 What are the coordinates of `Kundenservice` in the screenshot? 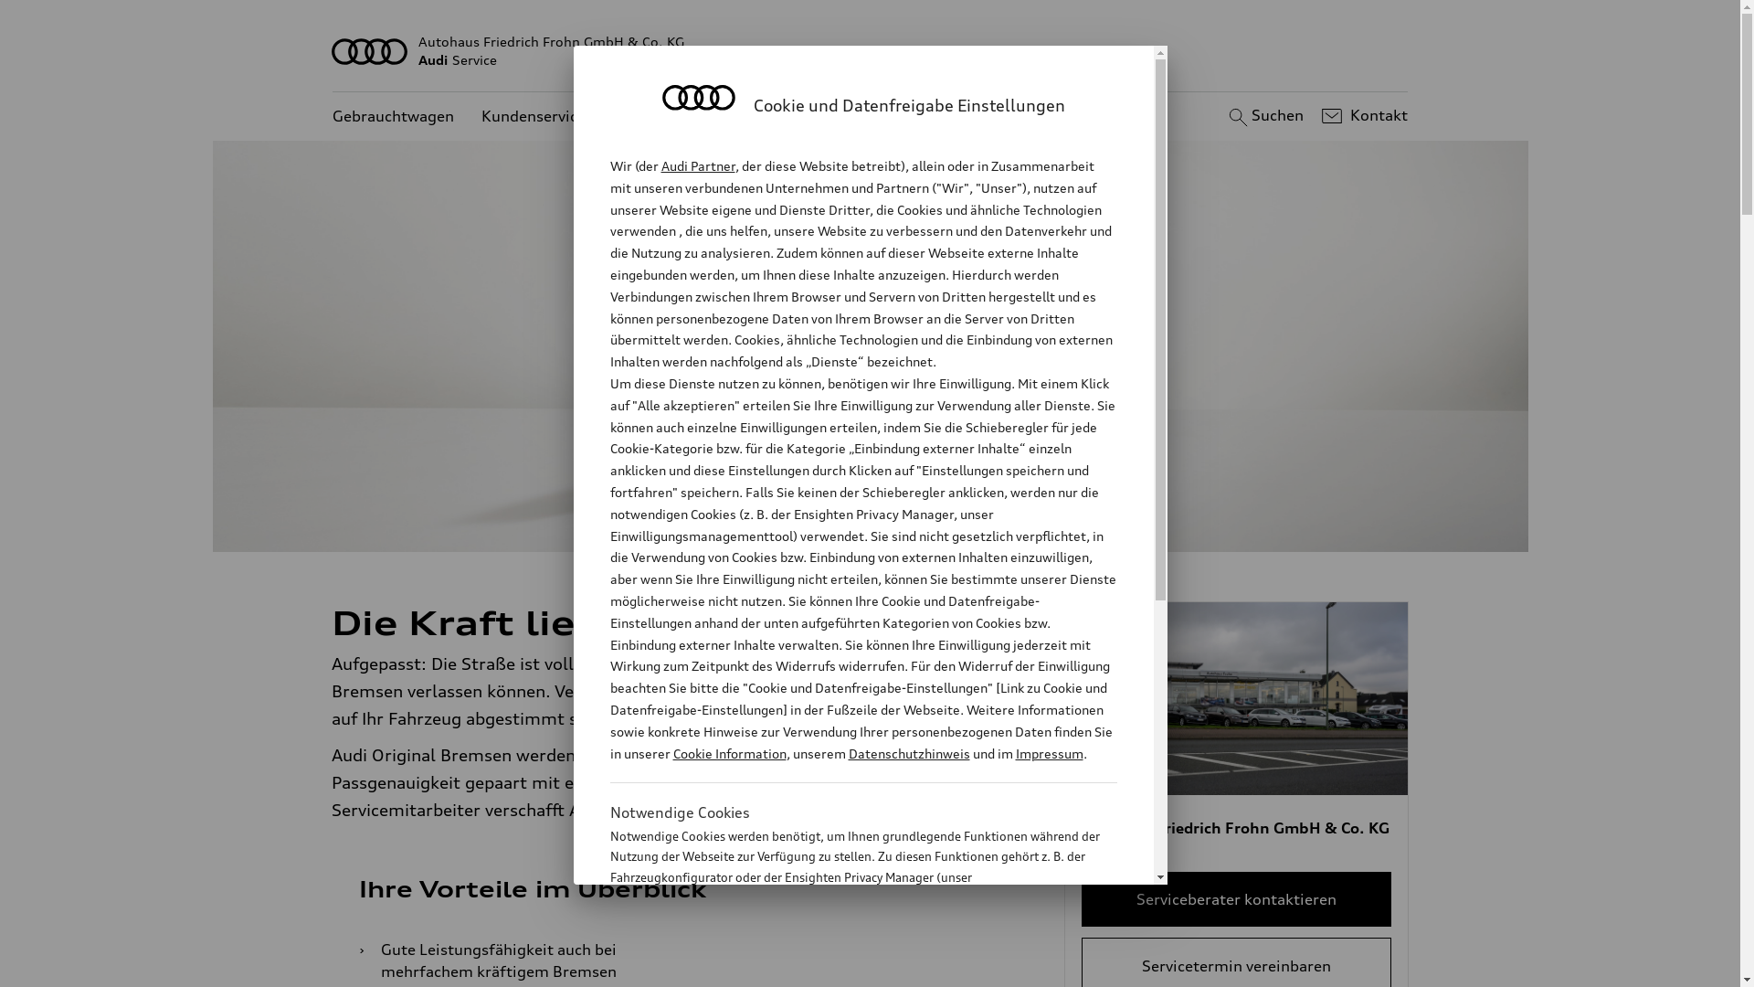 It's located at (534, 117).